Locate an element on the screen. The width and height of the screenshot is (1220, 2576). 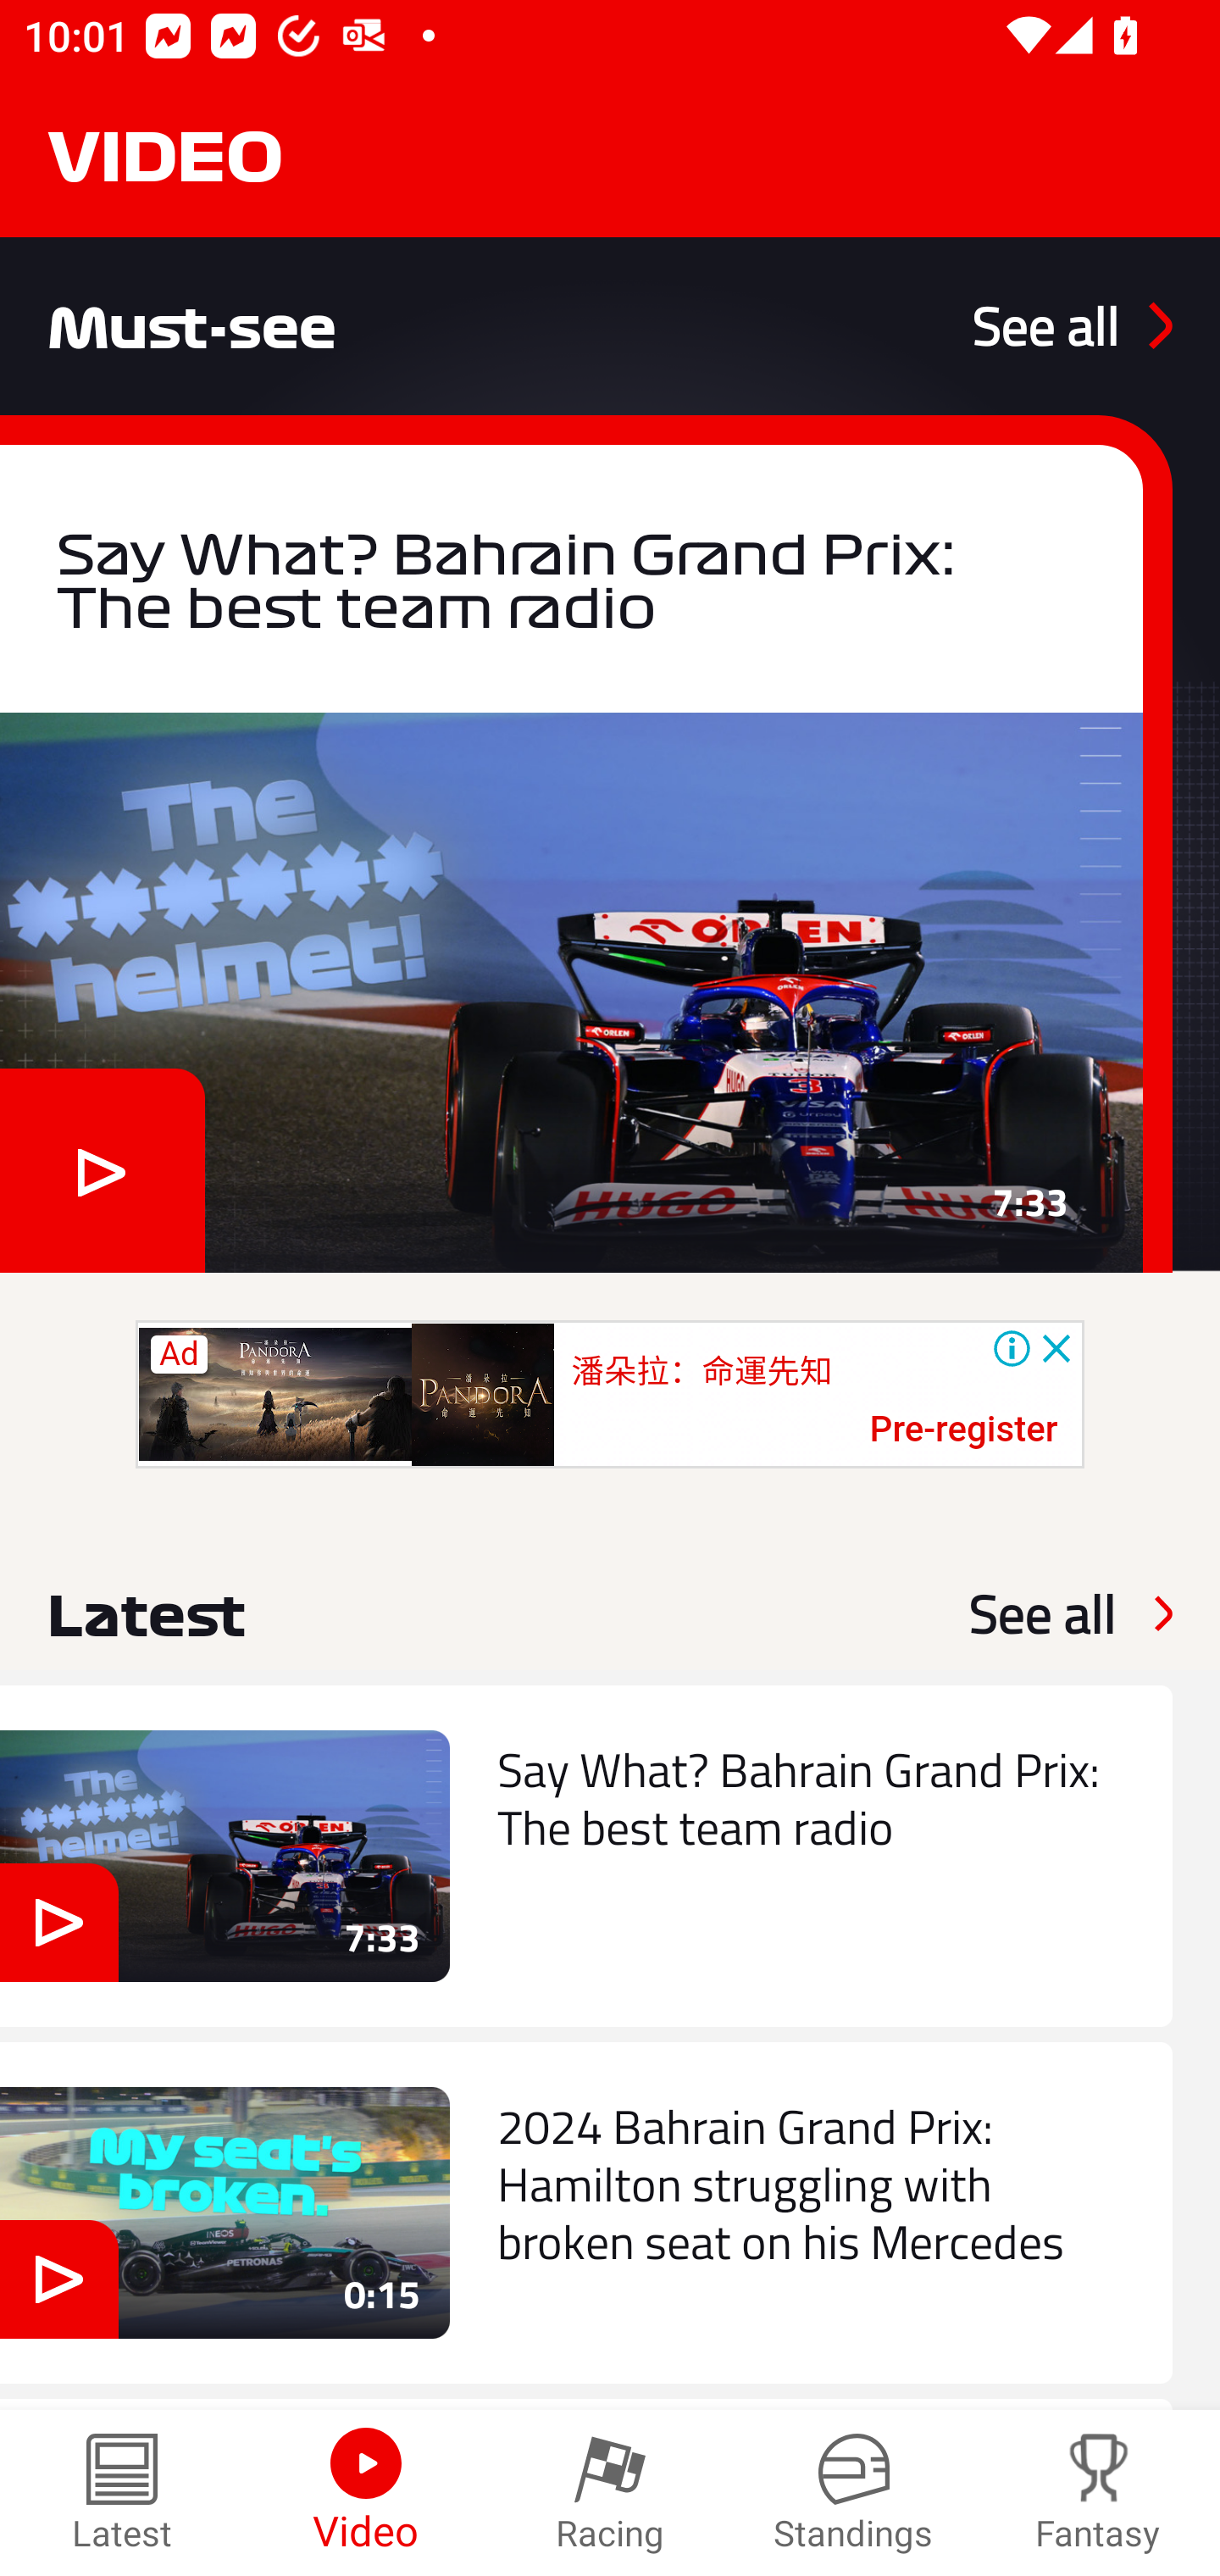
Pre-register is located at coordinates (963, 1430).